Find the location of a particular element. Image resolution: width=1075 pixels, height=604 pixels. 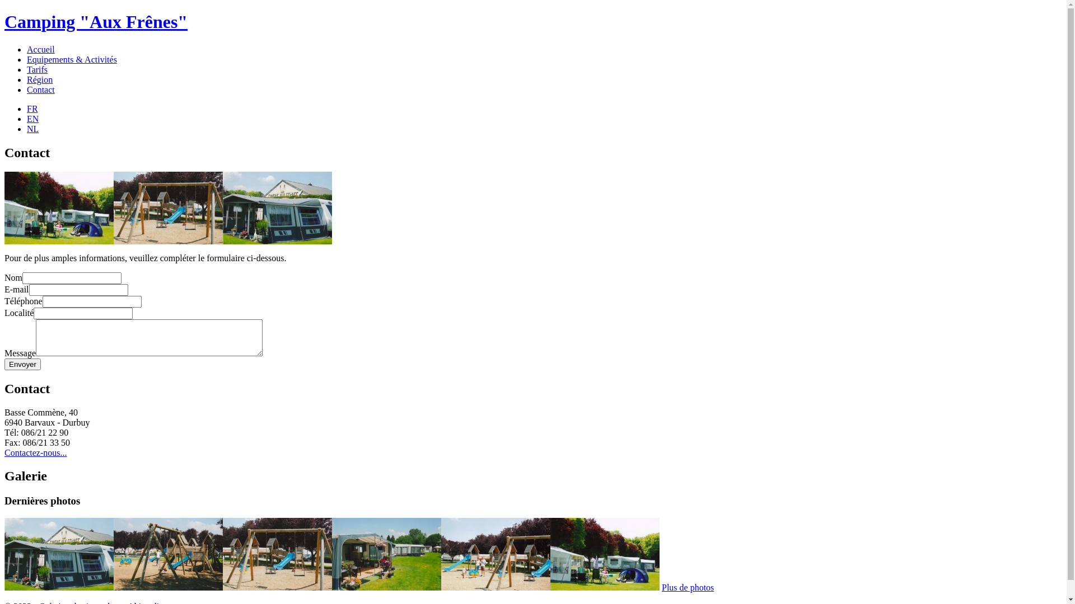

FR is located at coordinates (32, 108).